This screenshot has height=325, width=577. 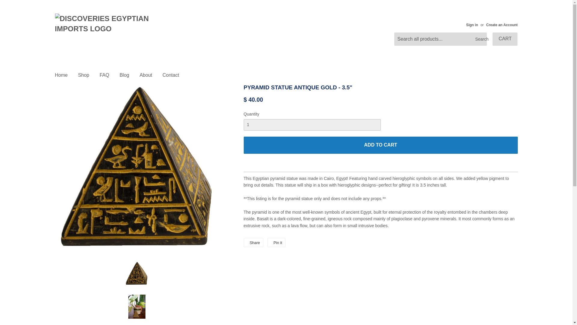 I want to click on FAQ, so click(x=104, y=75).